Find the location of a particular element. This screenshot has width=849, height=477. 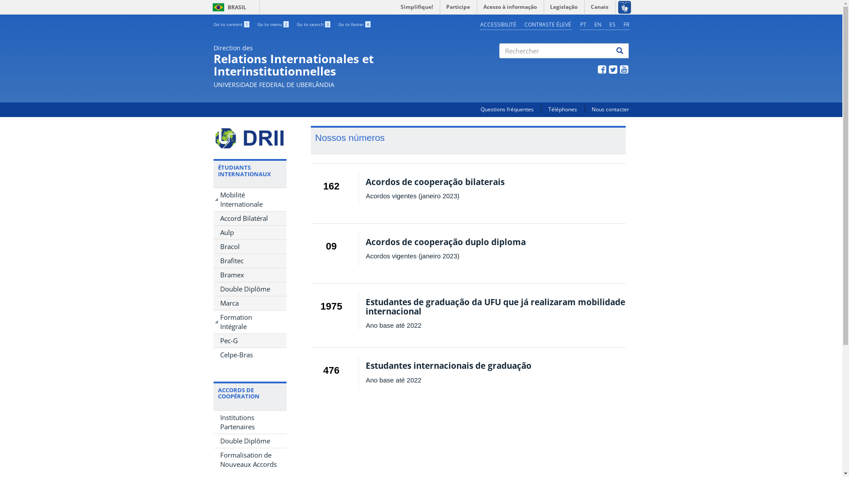

FR is located at coordinates (626, 25).